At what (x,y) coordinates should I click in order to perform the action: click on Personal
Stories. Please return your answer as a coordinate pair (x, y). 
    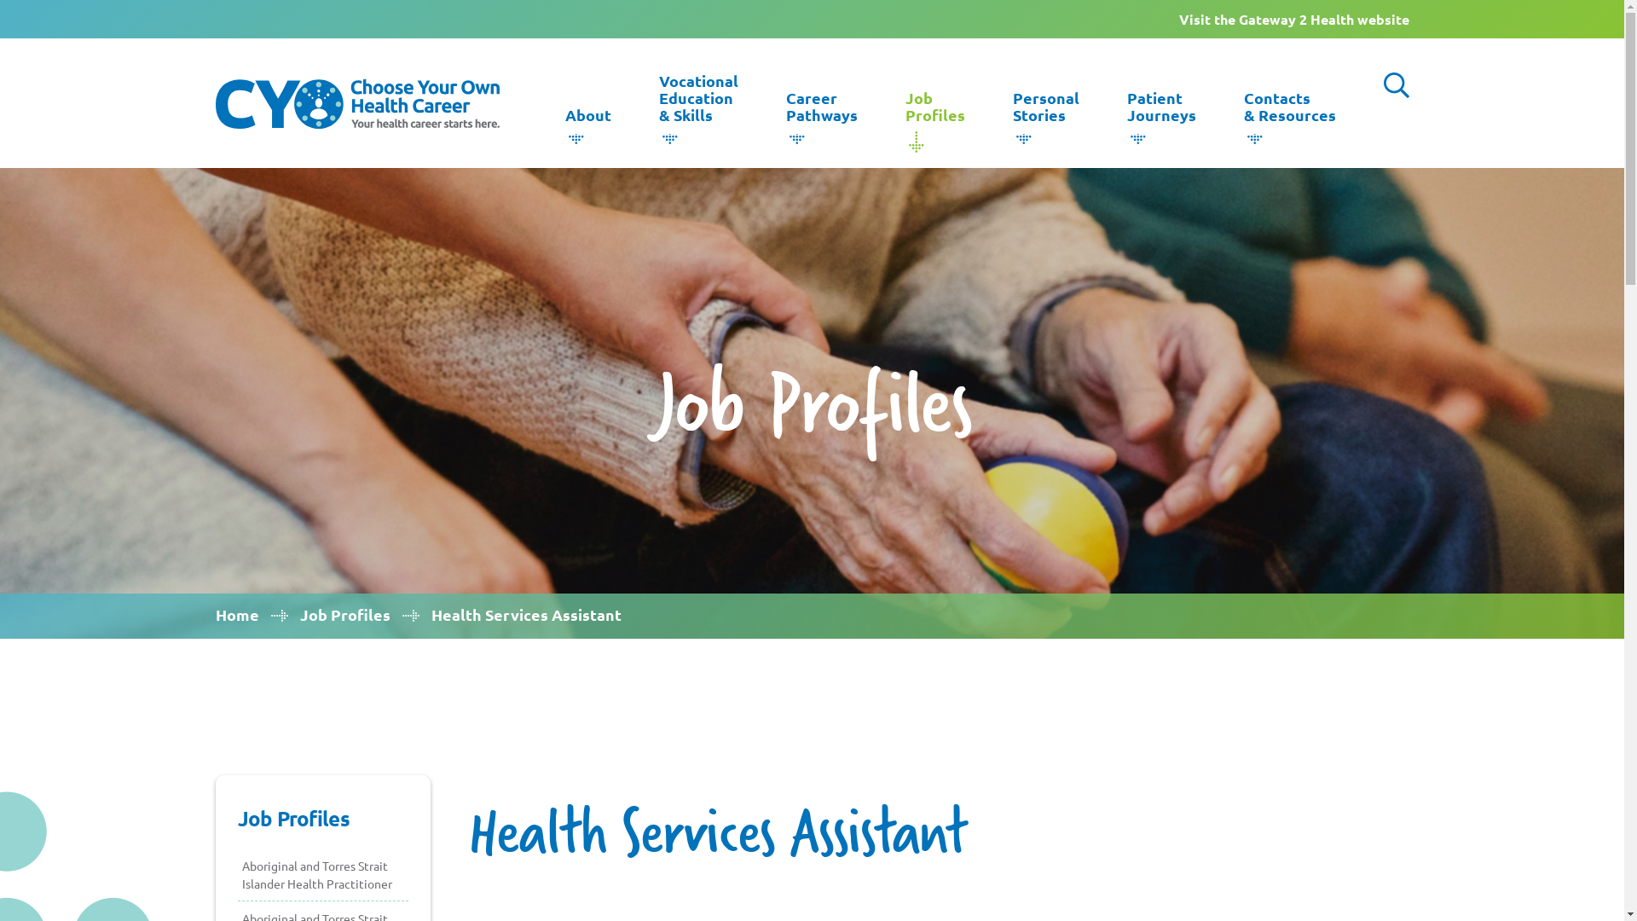
    Looking at the image, I should click on (1046, 112).